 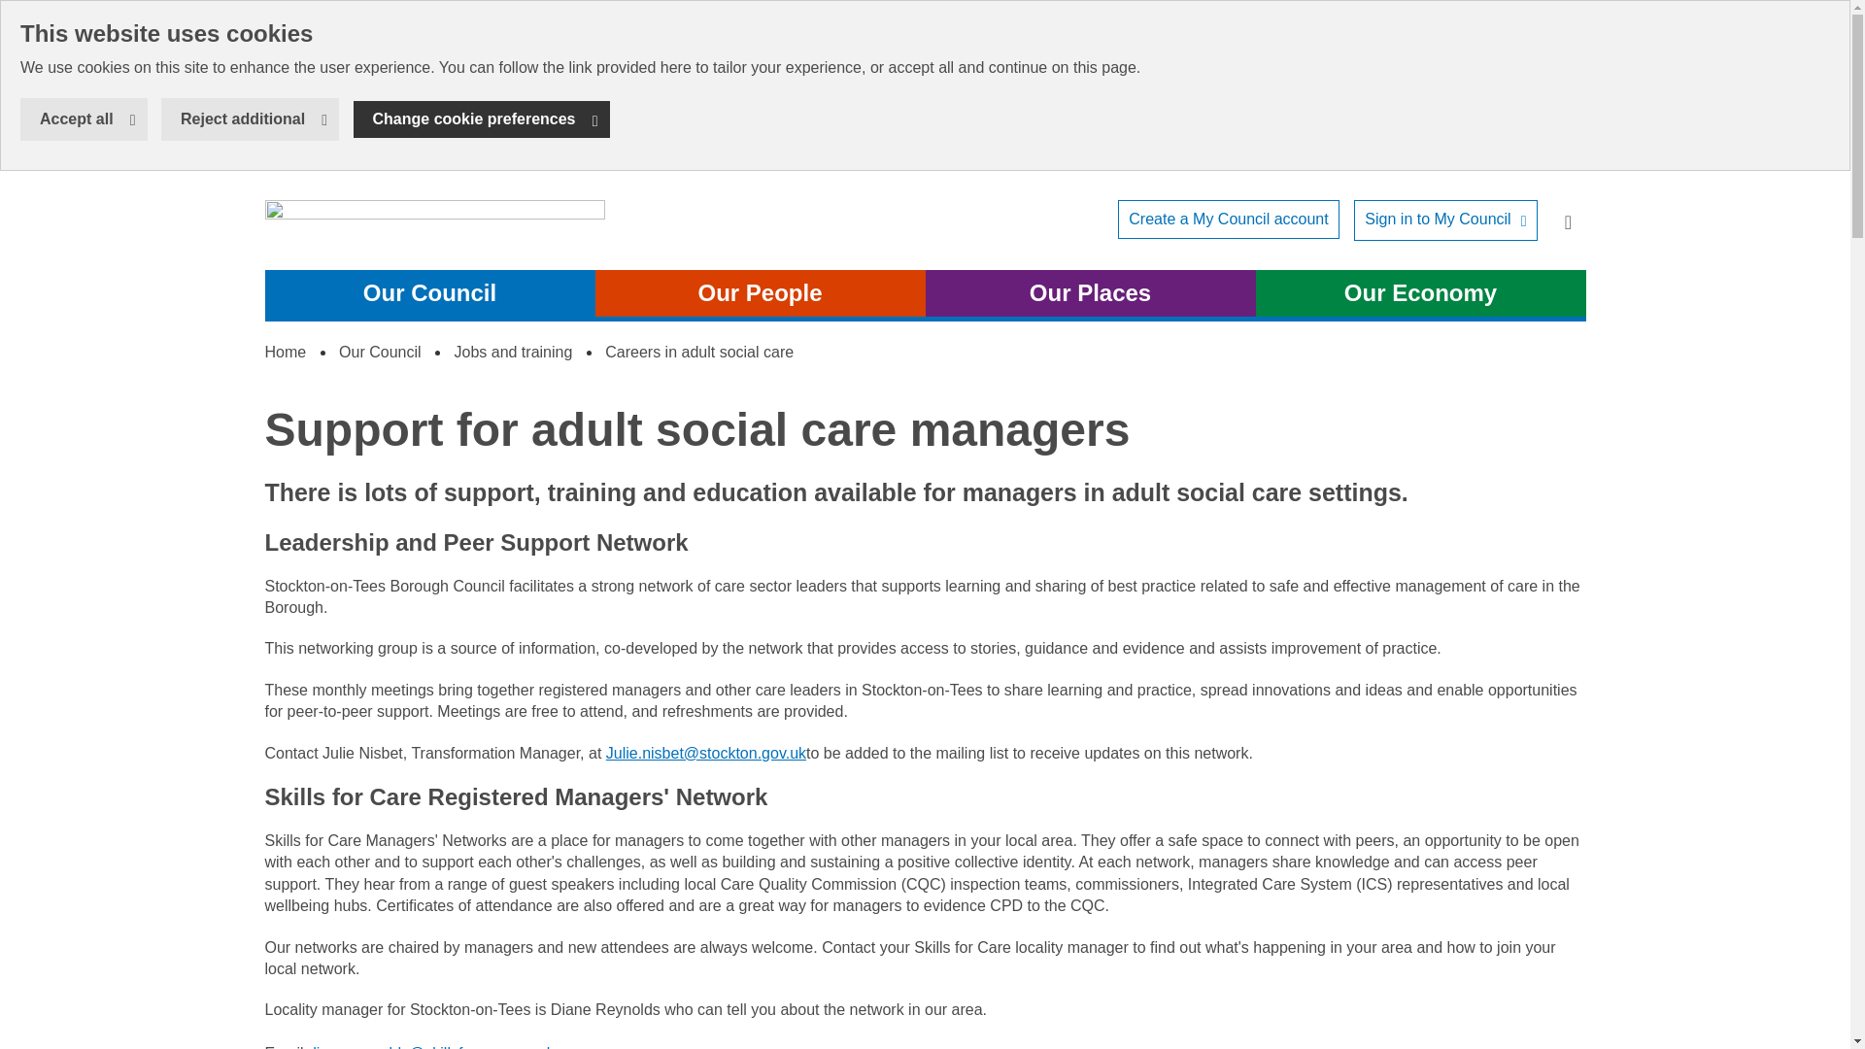 I want to click on Search this website, so click(x=434, y=229).